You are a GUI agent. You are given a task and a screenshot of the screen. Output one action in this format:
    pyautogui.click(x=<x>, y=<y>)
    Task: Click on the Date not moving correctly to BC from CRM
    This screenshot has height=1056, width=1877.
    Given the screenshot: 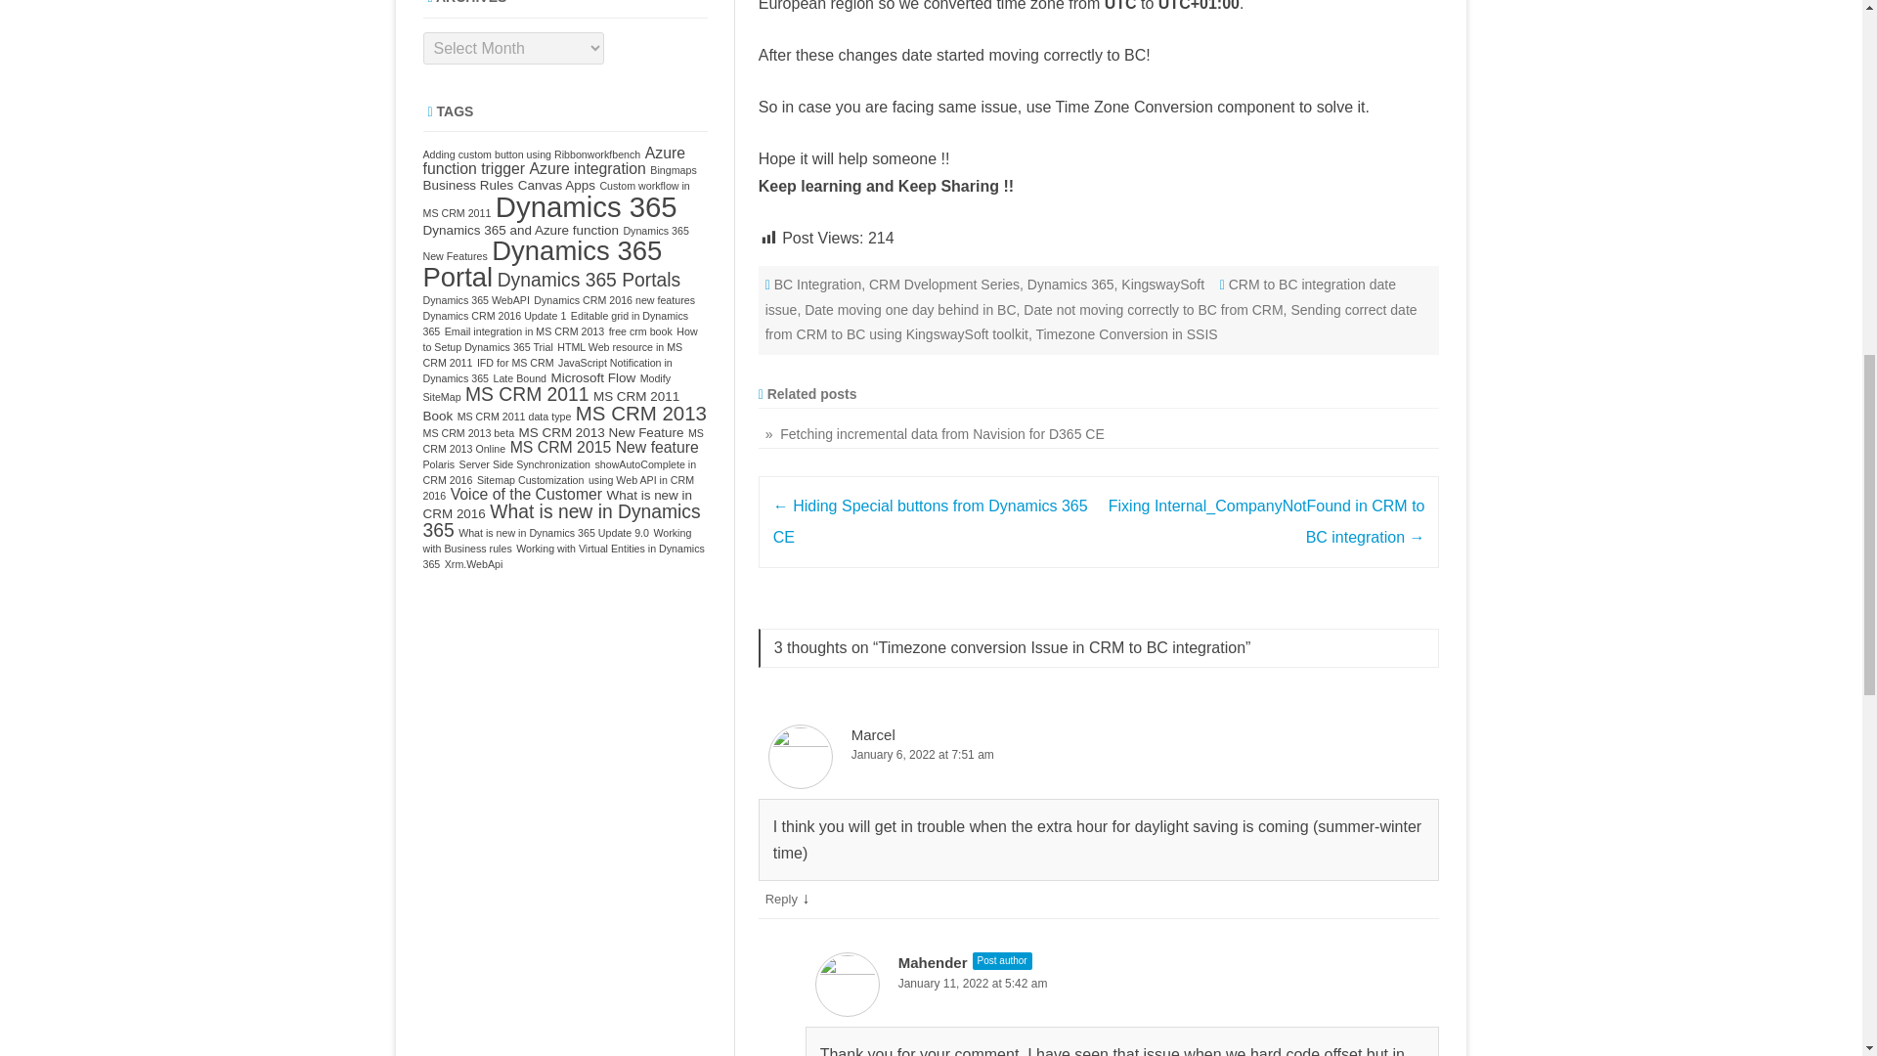 What is the action you would take?
    pyautogui.click(x=1152, y=309)
    